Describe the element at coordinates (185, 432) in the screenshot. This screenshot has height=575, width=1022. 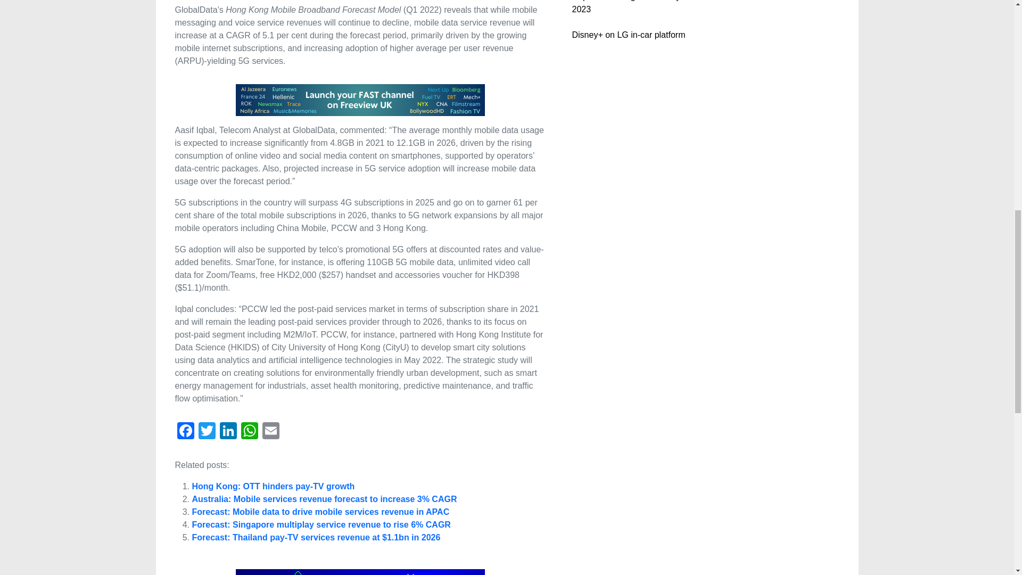
I see `Facebook` at that location.